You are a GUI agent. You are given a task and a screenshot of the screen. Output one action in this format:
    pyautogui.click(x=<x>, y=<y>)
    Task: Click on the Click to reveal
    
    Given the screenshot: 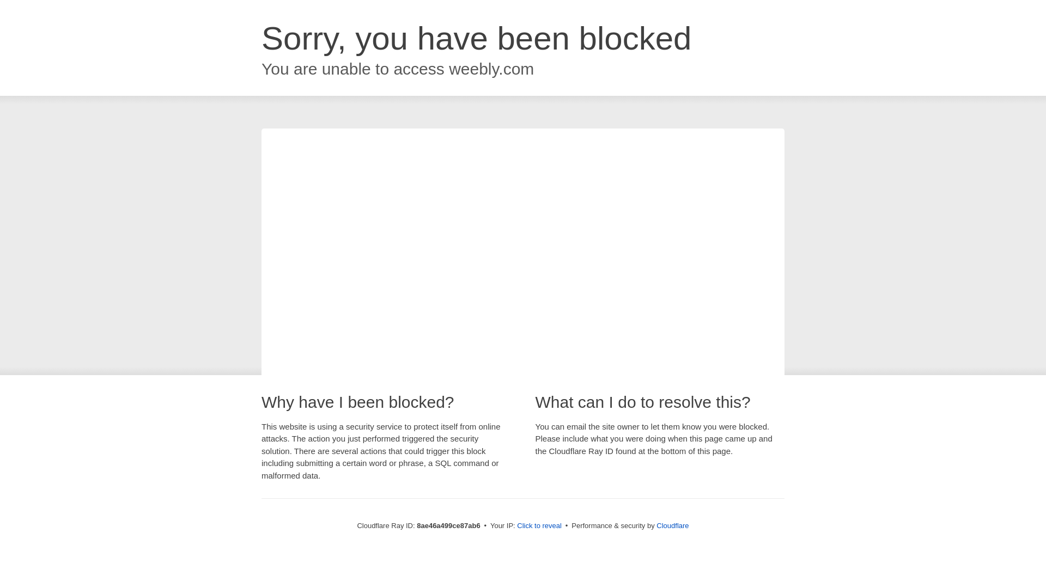 What is the action you would take?
    pyautogui.click(x=539, y=526)
    